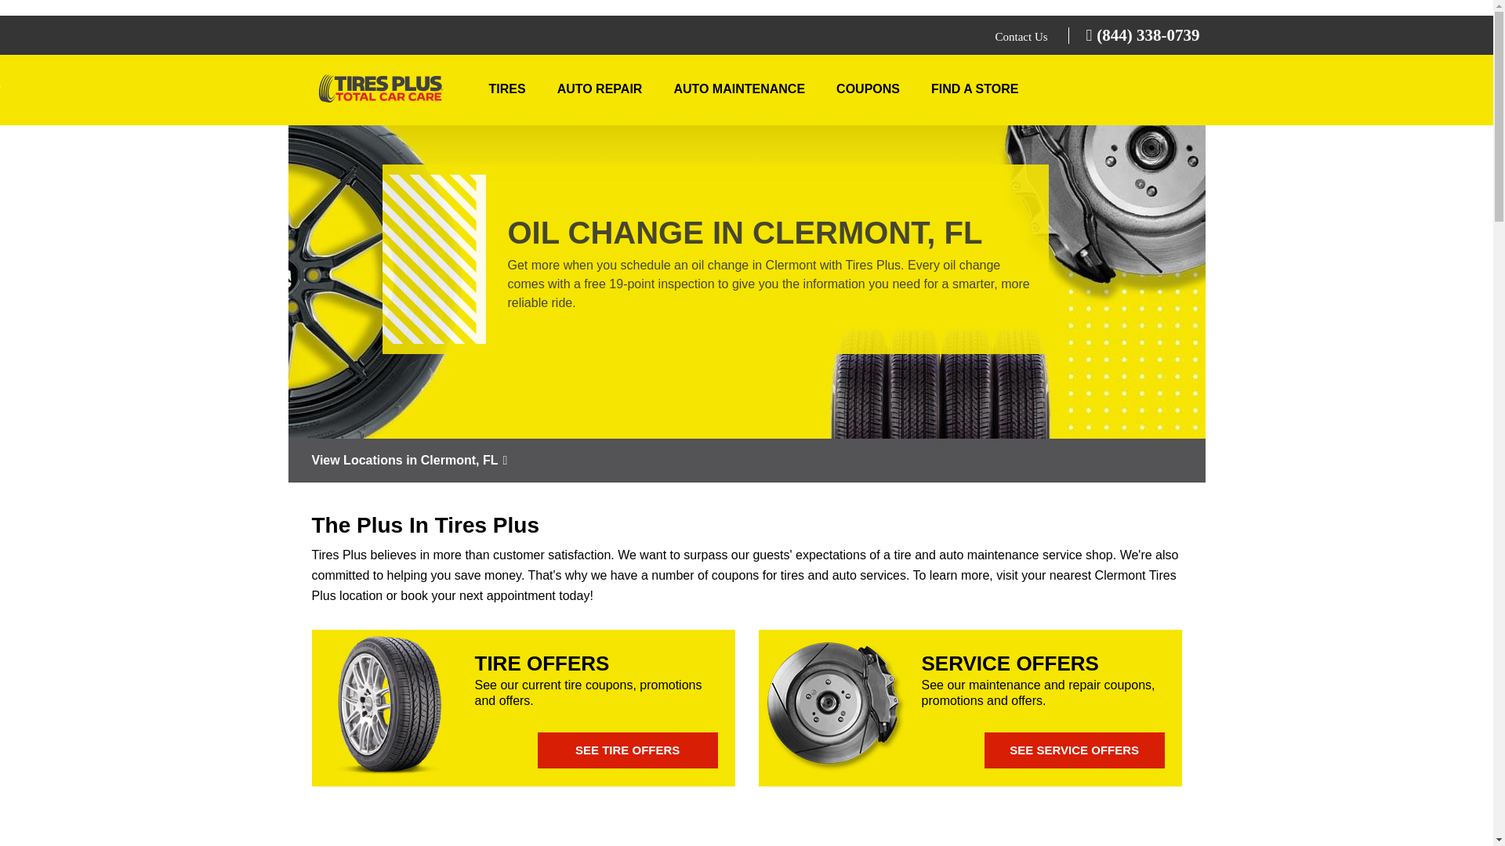 Image resolution: width=1505 pixels, height=846 pixels. I want to click on COUPONS, so click(867, 89).